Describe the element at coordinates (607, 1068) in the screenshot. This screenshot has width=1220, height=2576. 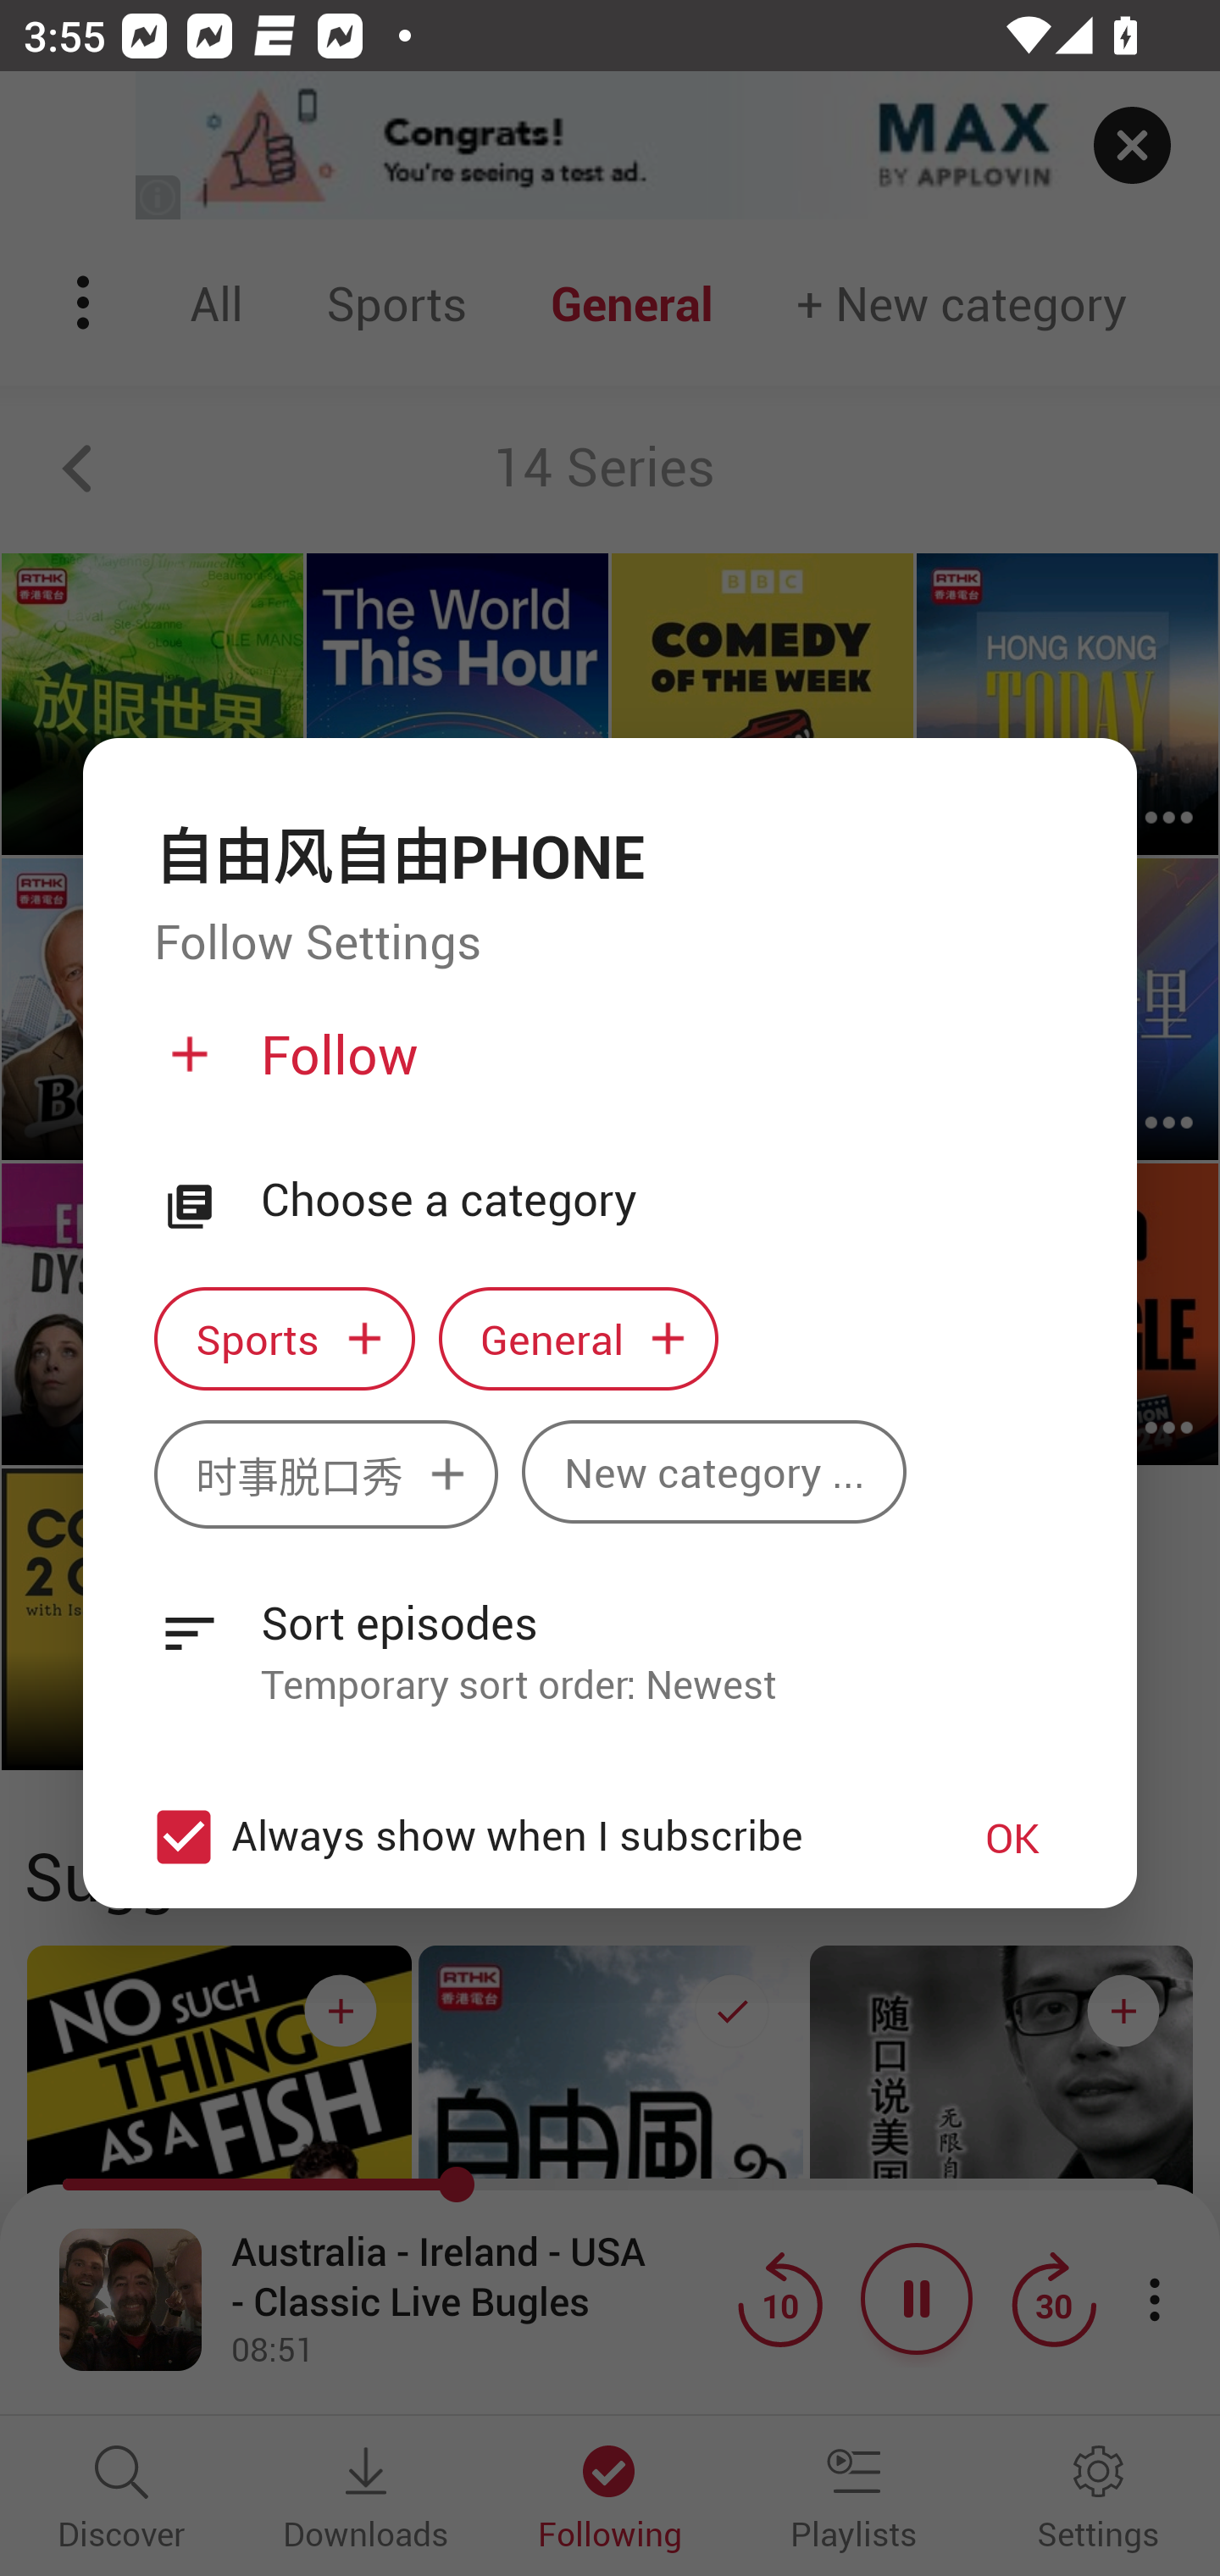
I see `Follow` at that location.